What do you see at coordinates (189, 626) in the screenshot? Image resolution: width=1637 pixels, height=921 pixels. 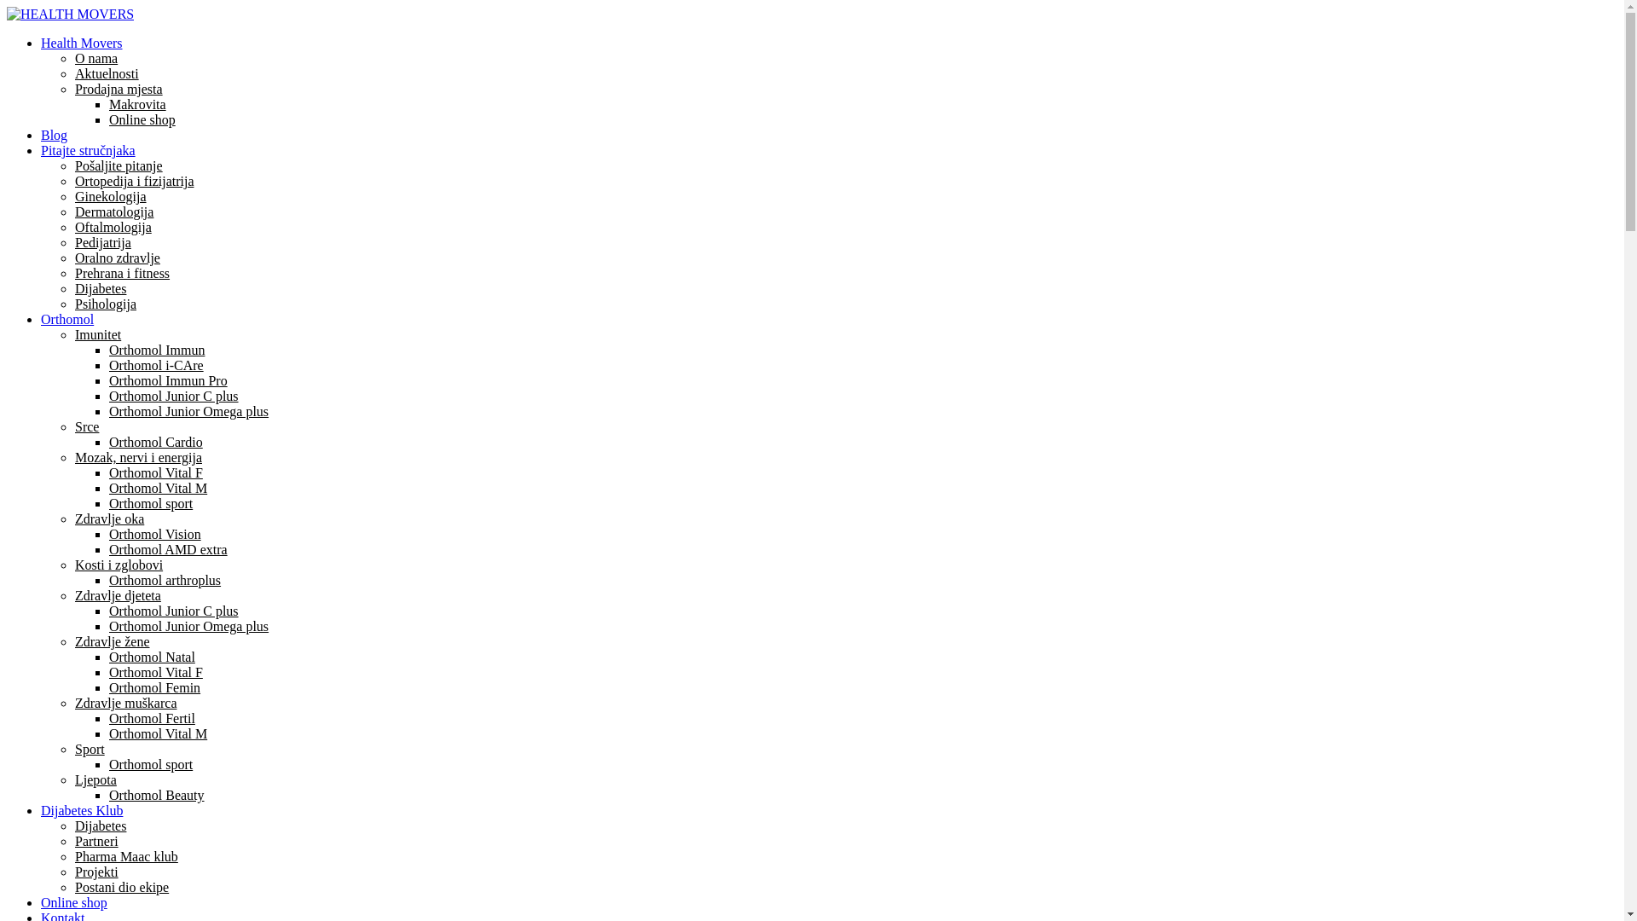 I see `Orthomol Junior Omega plus` at bounding box center [189, 626].